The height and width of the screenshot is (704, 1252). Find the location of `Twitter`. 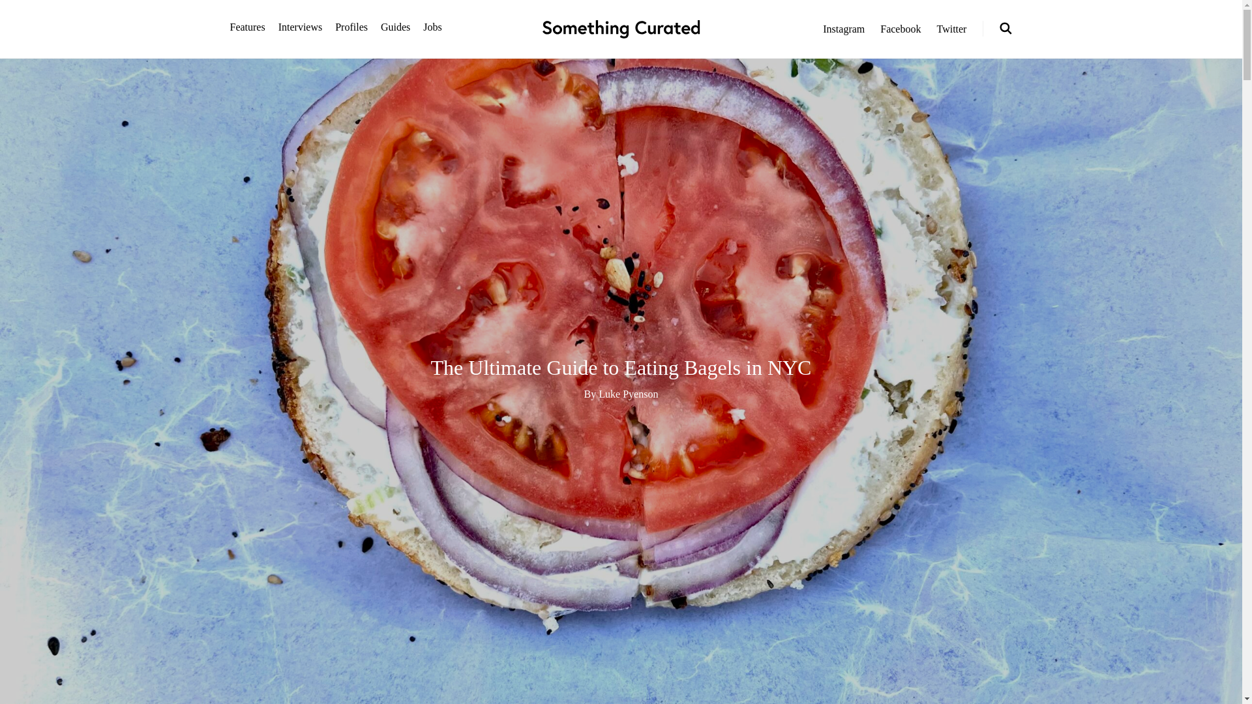

Twitter is located at coordinates (951, 29).